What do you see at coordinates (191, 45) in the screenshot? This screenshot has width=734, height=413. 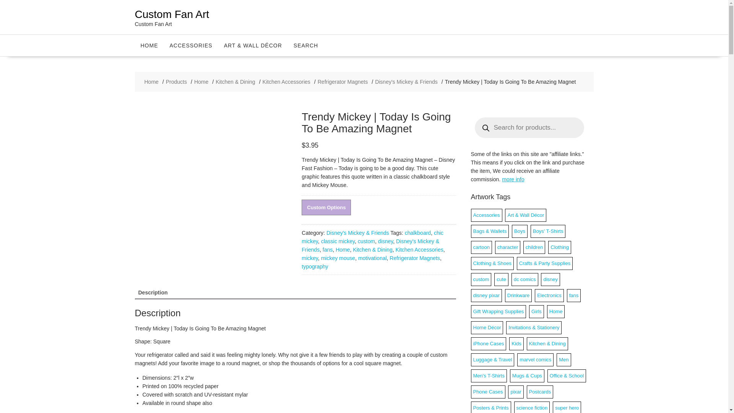 I see `ACCESSORIES` at bounding box center [191, 45].